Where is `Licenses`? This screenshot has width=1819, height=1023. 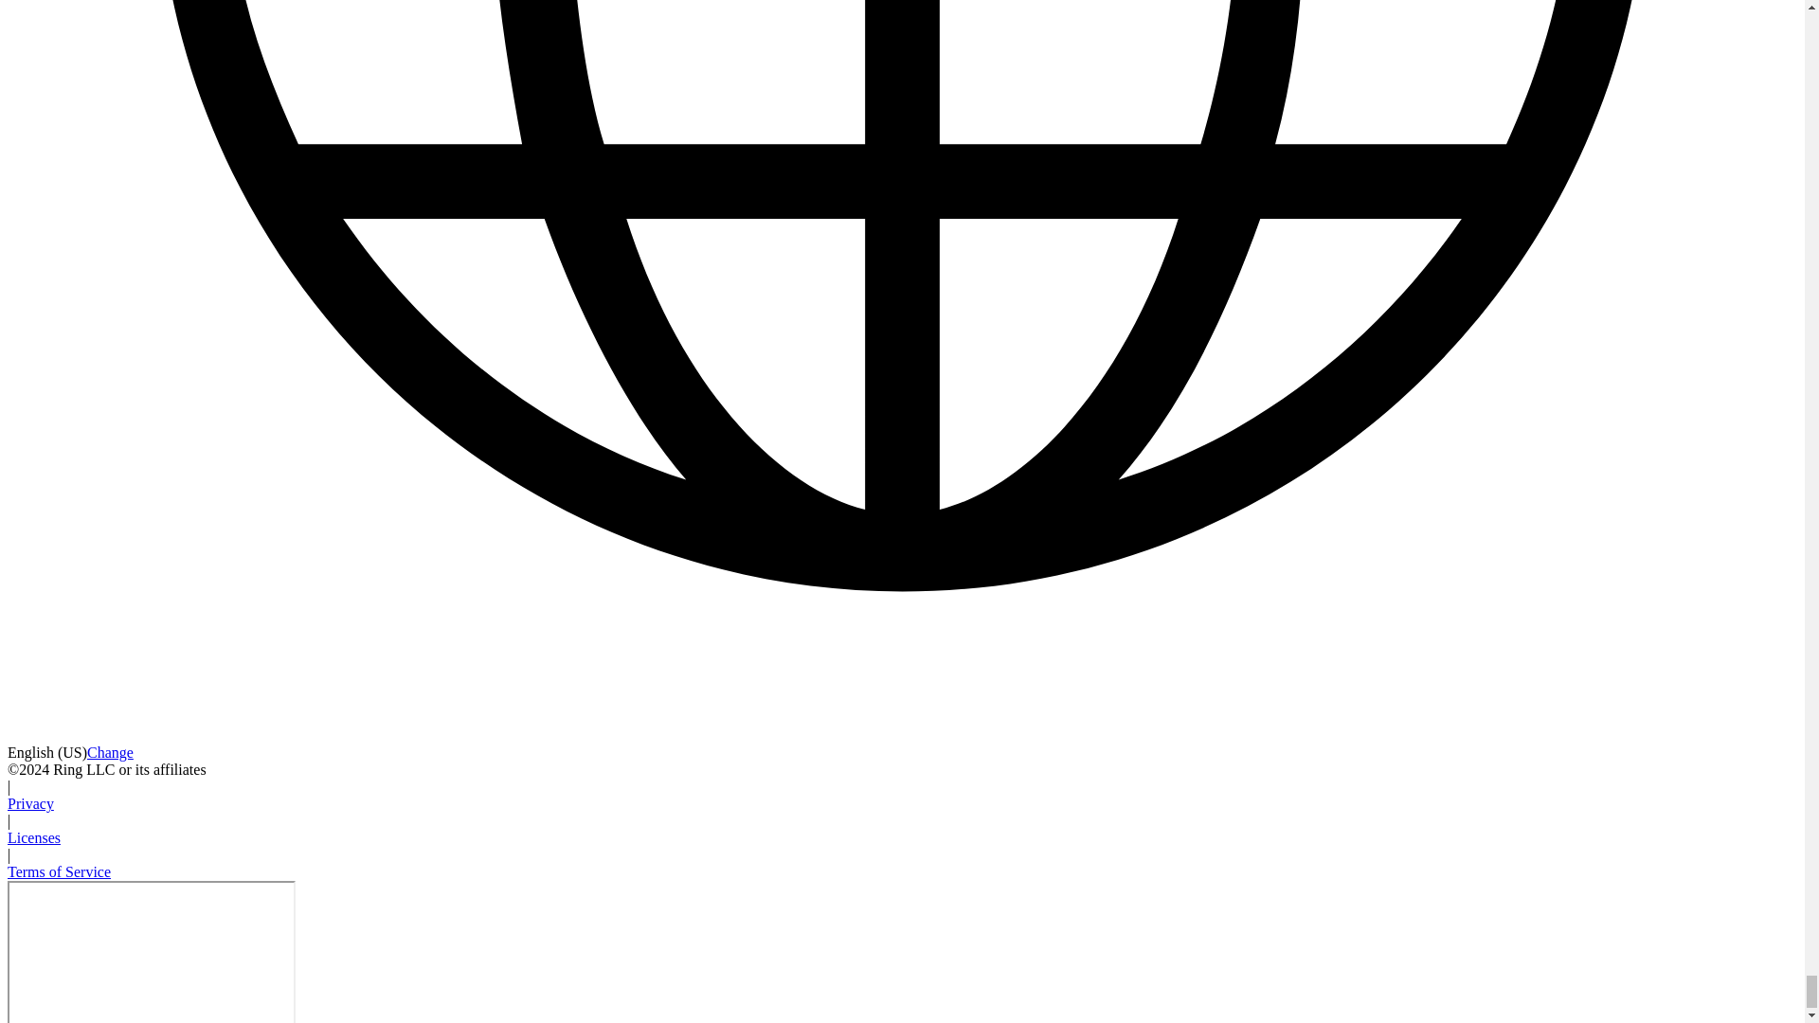 Licenses is located at coordinates (33, 837).